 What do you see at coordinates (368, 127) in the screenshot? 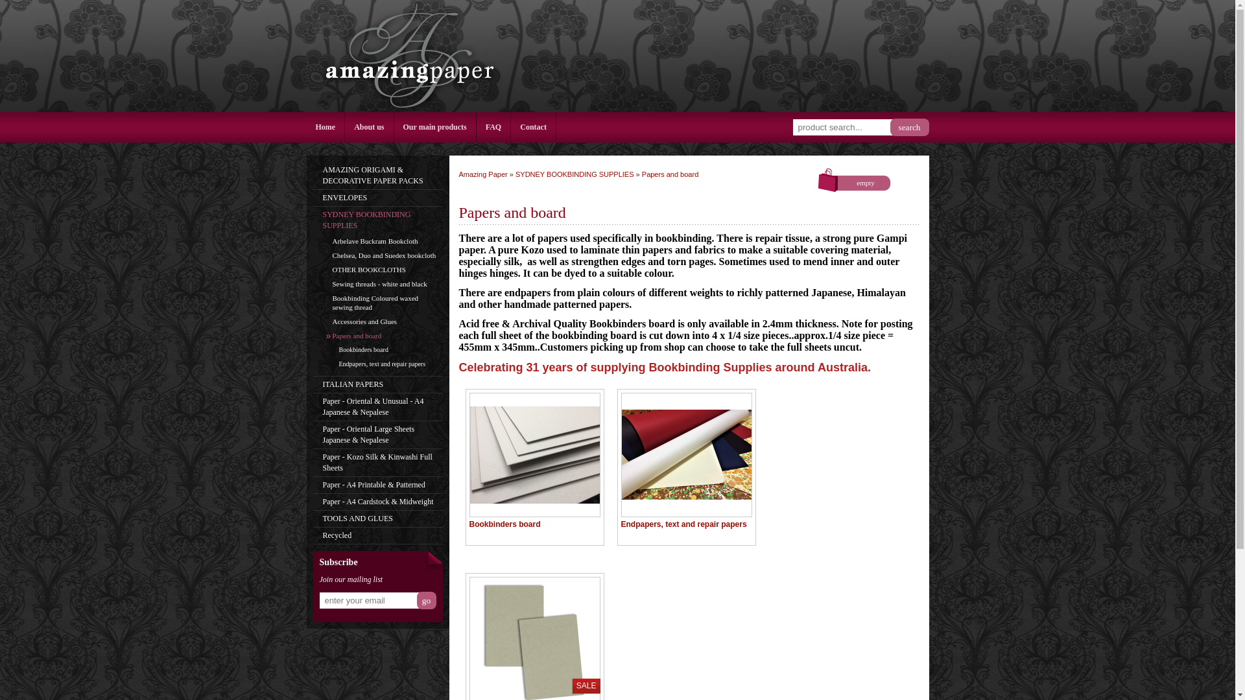
I see `About us` at bounding box center [368, 127].